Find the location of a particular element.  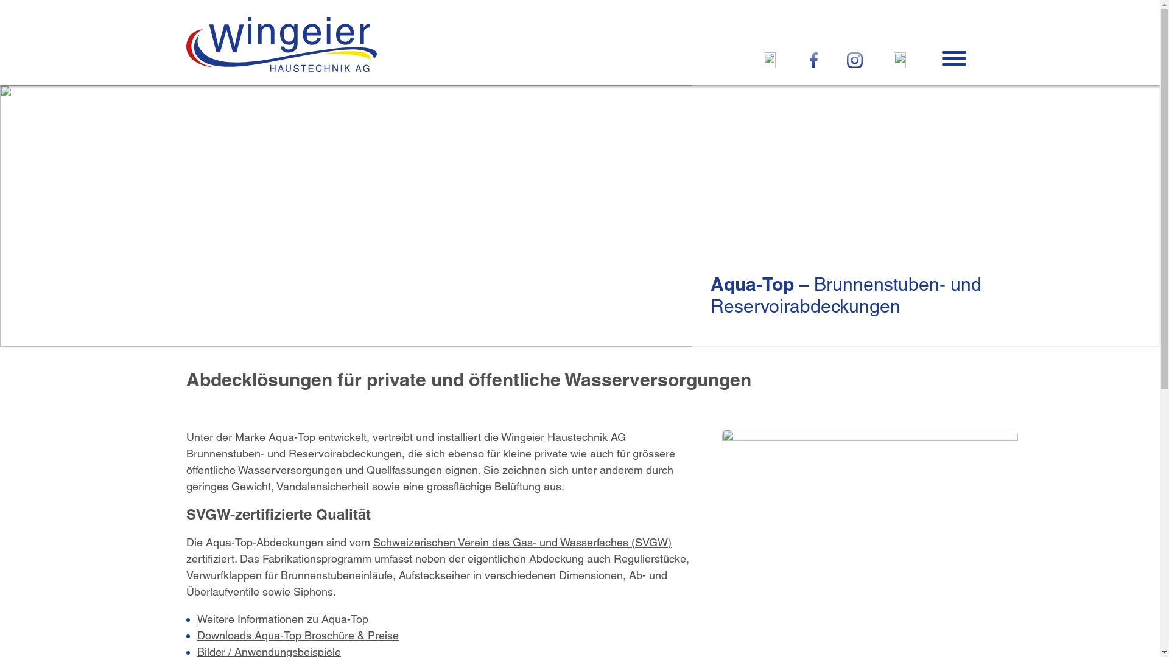

Instagram is located at coordinates (855, 60).